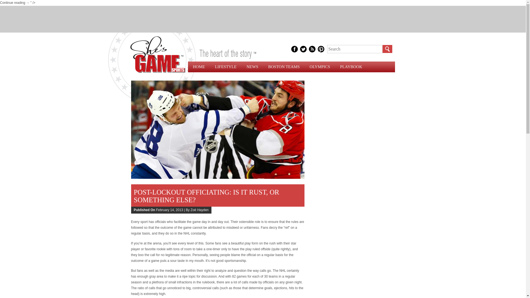 Image resolution: width=530 pixels, height=298 pixels. Describe the element at coordinates (199, 67) in the screenshot. I see `HOME` at that location.